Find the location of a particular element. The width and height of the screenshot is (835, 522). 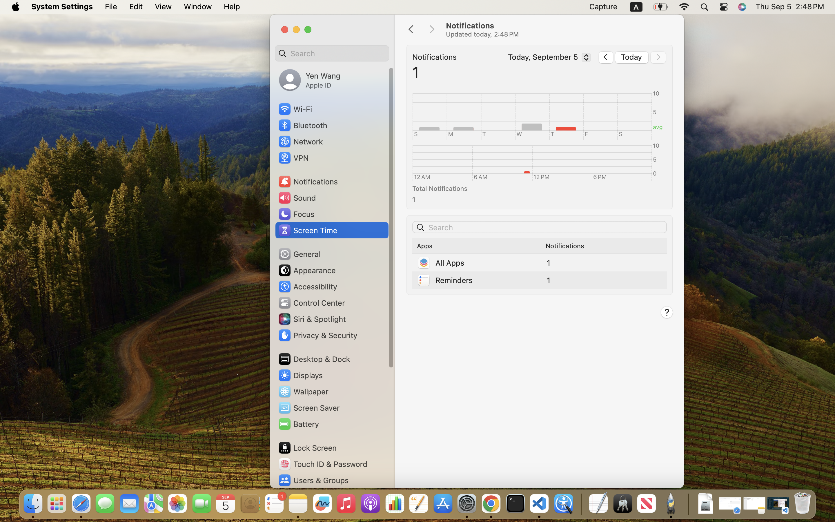

General is located at coordinates (299, 254).